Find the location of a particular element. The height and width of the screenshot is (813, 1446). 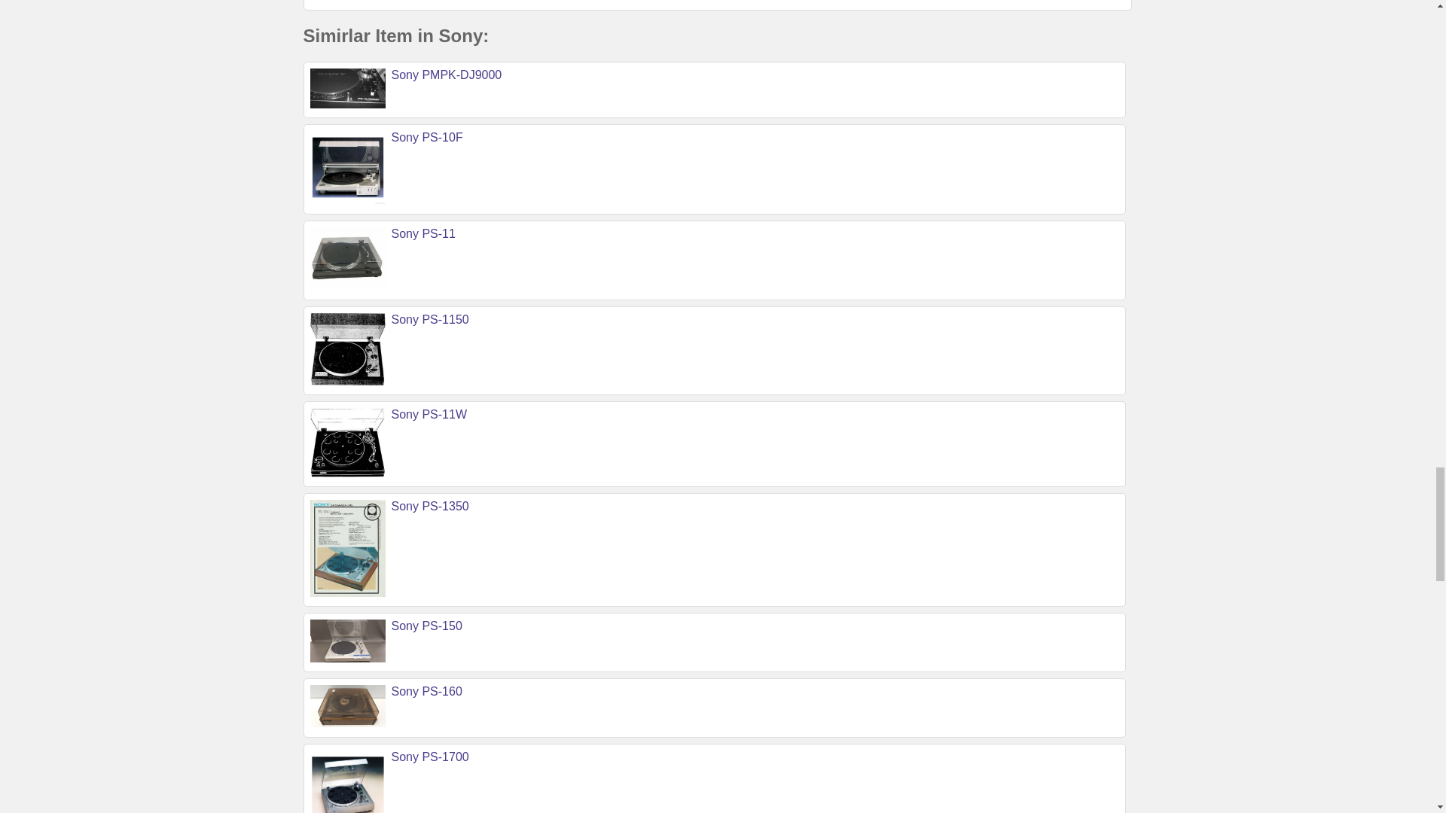

Sony PS-1150 is located at coordinates (430, 319).